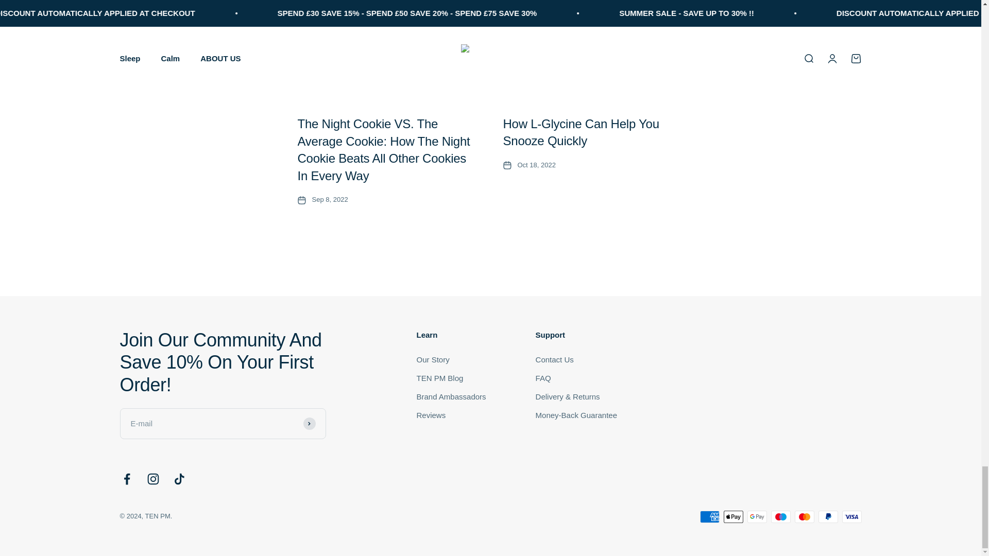 Image resolution: width=989 pixels, height=556 pixels. Describe the element at coordinates (580, 132) in the screenshot. I see `How L-Glycine Can Help You Snooze Quickly` at that location.